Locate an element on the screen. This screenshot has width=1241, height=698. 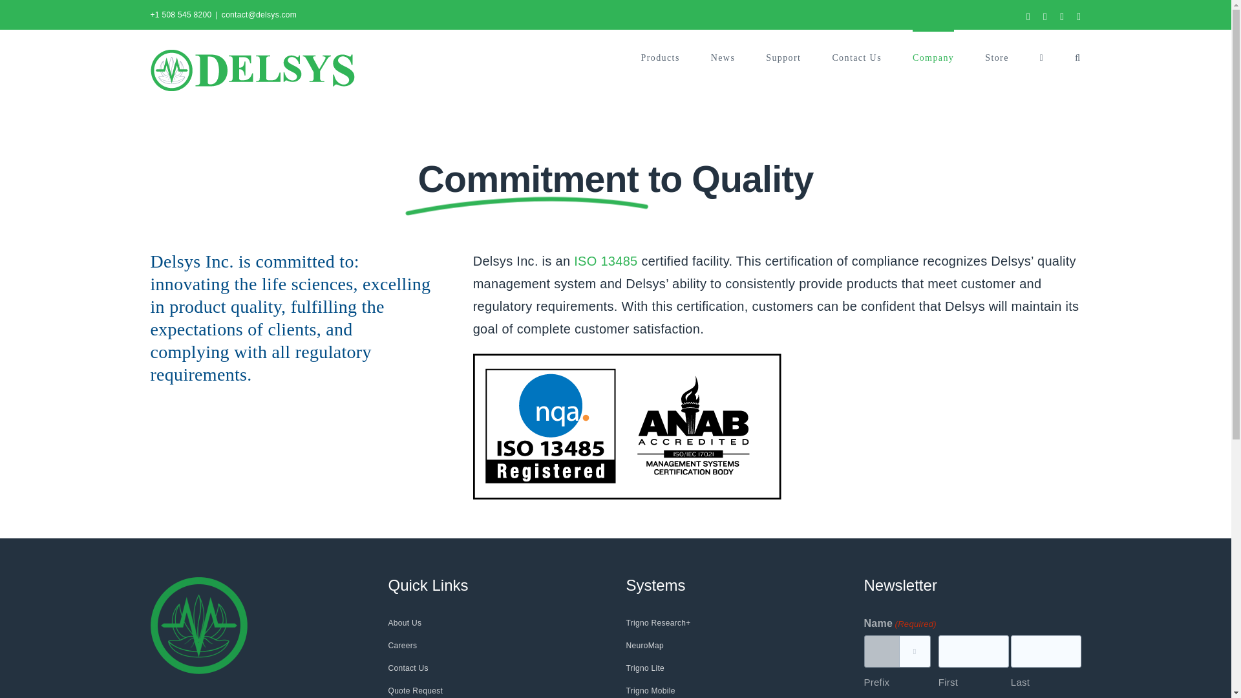
ISO 13485 is located at coordinates (627, 427).